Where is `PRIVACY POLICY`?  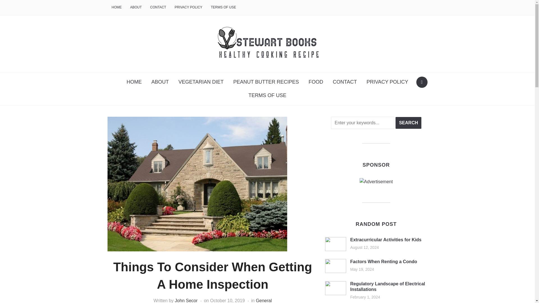
PRIVACY POLICY is located at coordinates (387, 82).